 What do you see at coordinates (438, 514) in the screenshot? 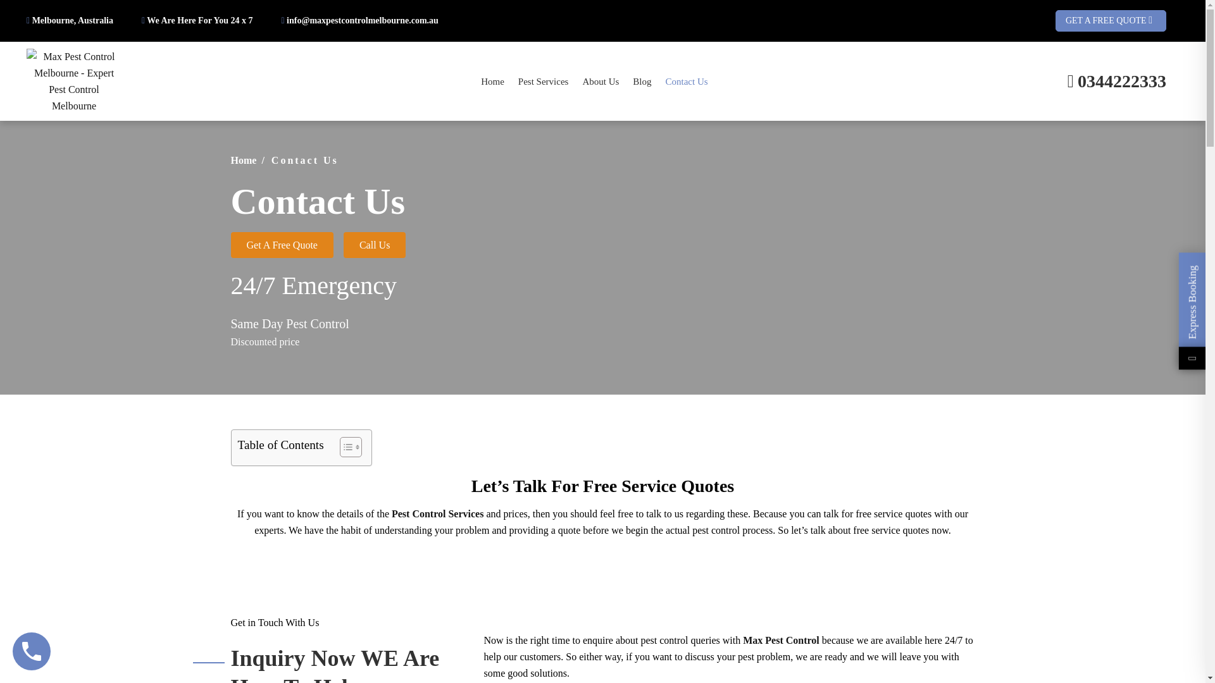
I see `Pest Control Services` at bounding box center [438, 514].